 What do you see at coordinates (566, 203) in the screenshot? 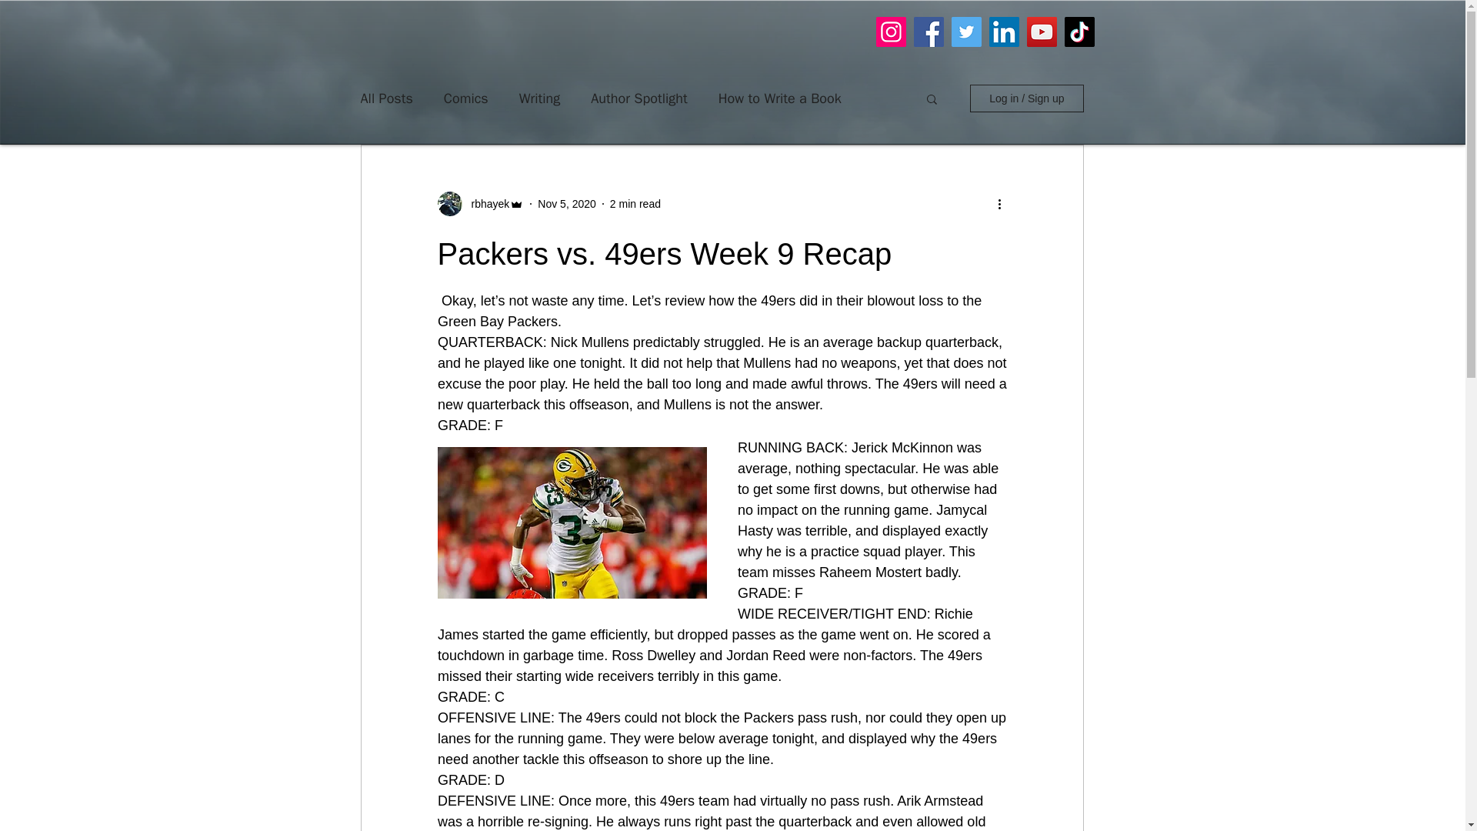
I see `Nov 5, 2020` at bounding box center [566, 203].